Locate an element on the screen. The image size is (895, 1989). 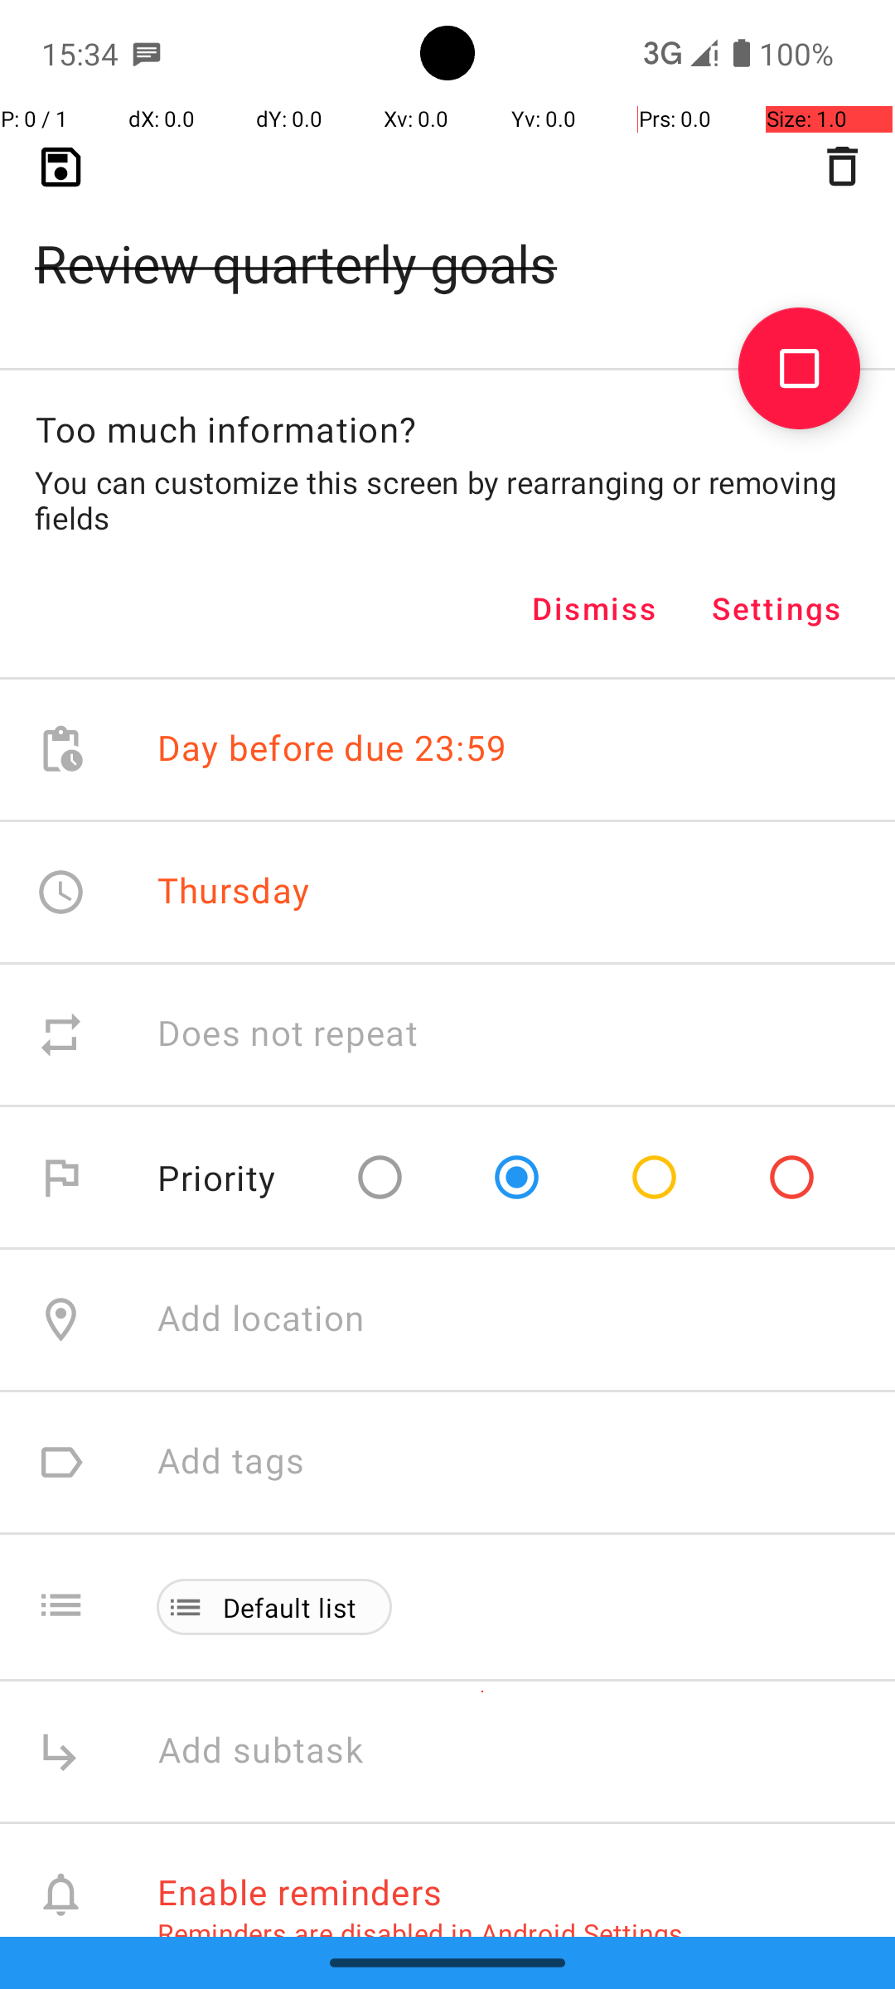
Review quarterly goals is located at coordinates (447, 237).